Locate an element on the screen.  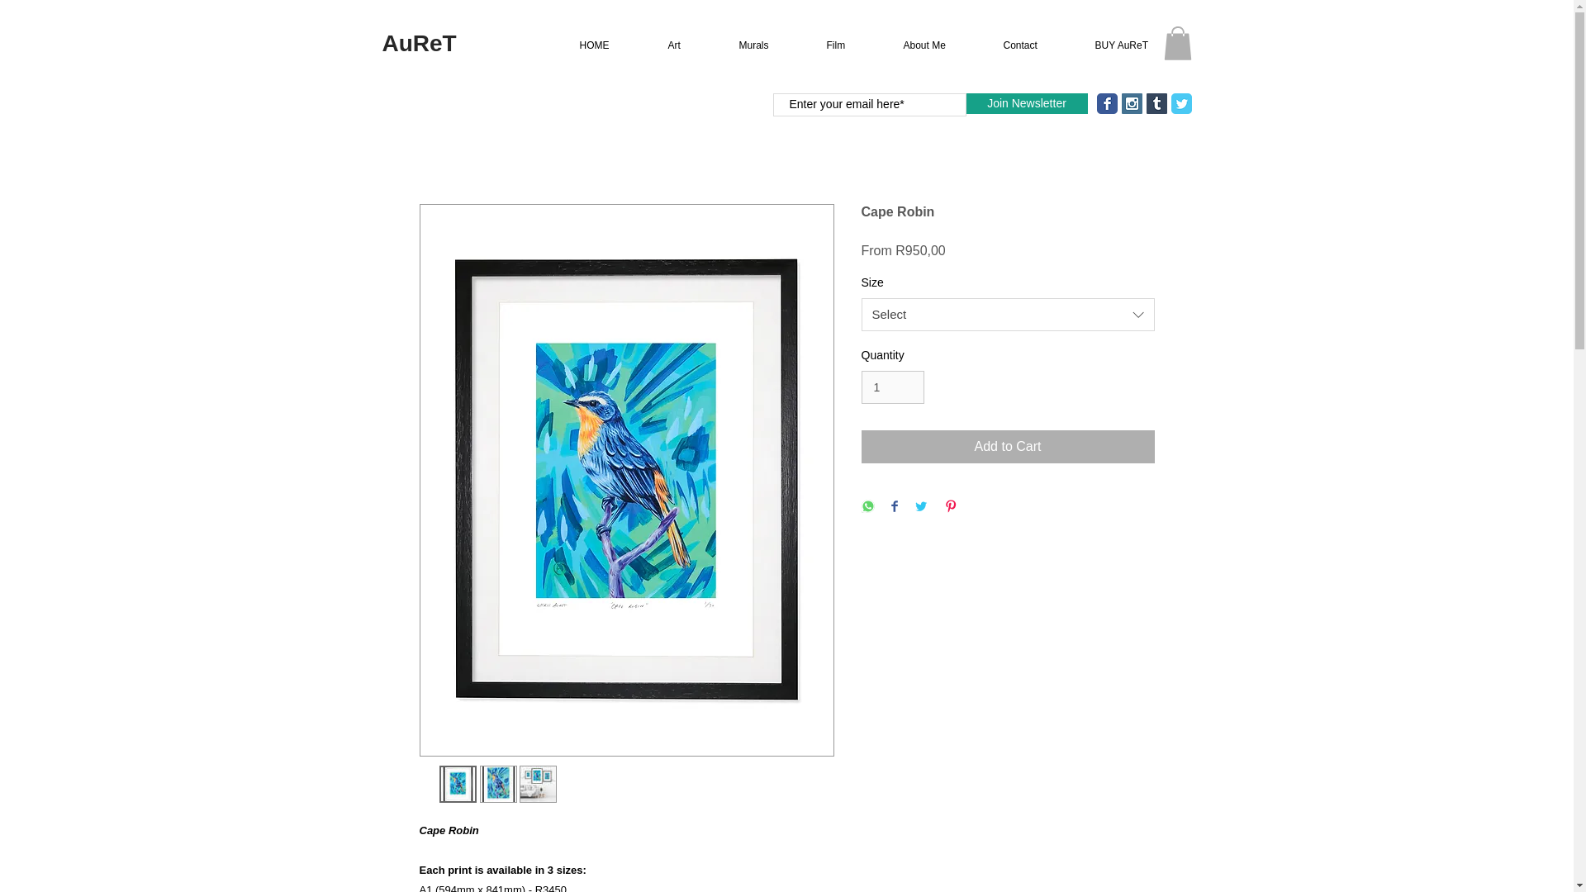
AuReT is located at coordinates (419, 43).